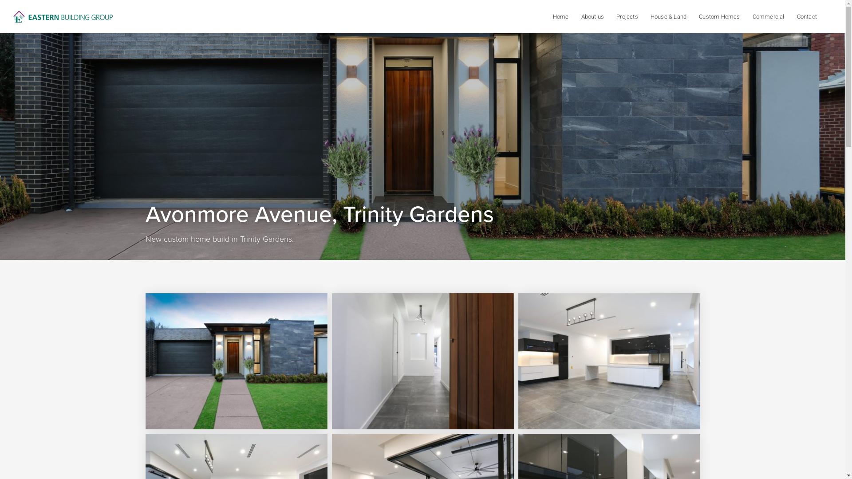 This screenshot has height=479, width=852. What do you see at coordinates (609, 361) in the screenshot?
I see `Custom Home Build in Trinity Gardens` at bounding box center [609, 361].